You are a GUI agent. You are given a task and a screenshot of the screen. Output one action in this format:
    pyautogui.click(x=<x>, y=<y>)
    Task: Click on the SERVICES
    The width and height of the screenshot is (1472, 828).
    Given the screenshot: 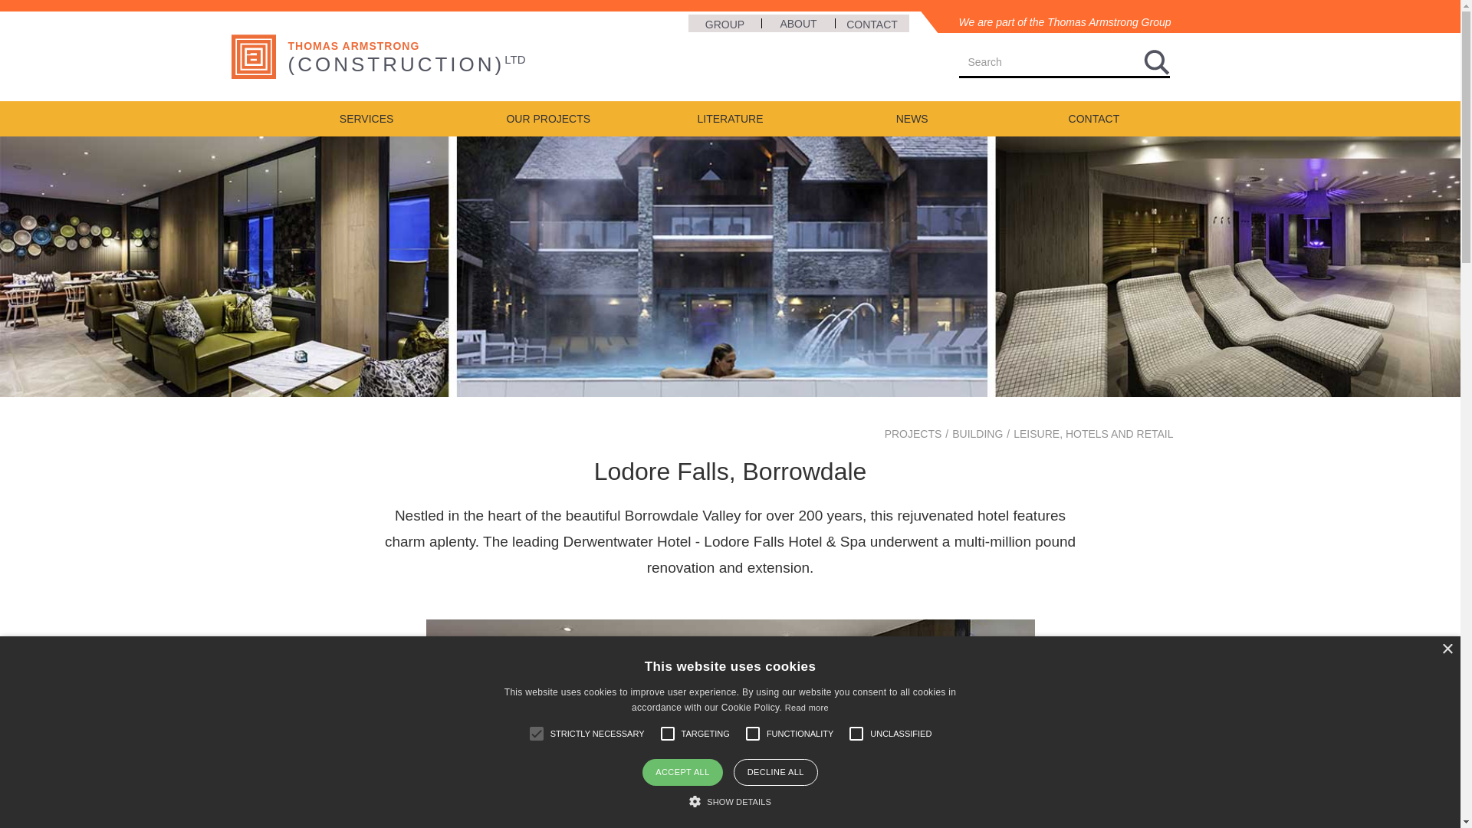 What is the action you would take?
    pyautogui.click(x=366, y=118)
    